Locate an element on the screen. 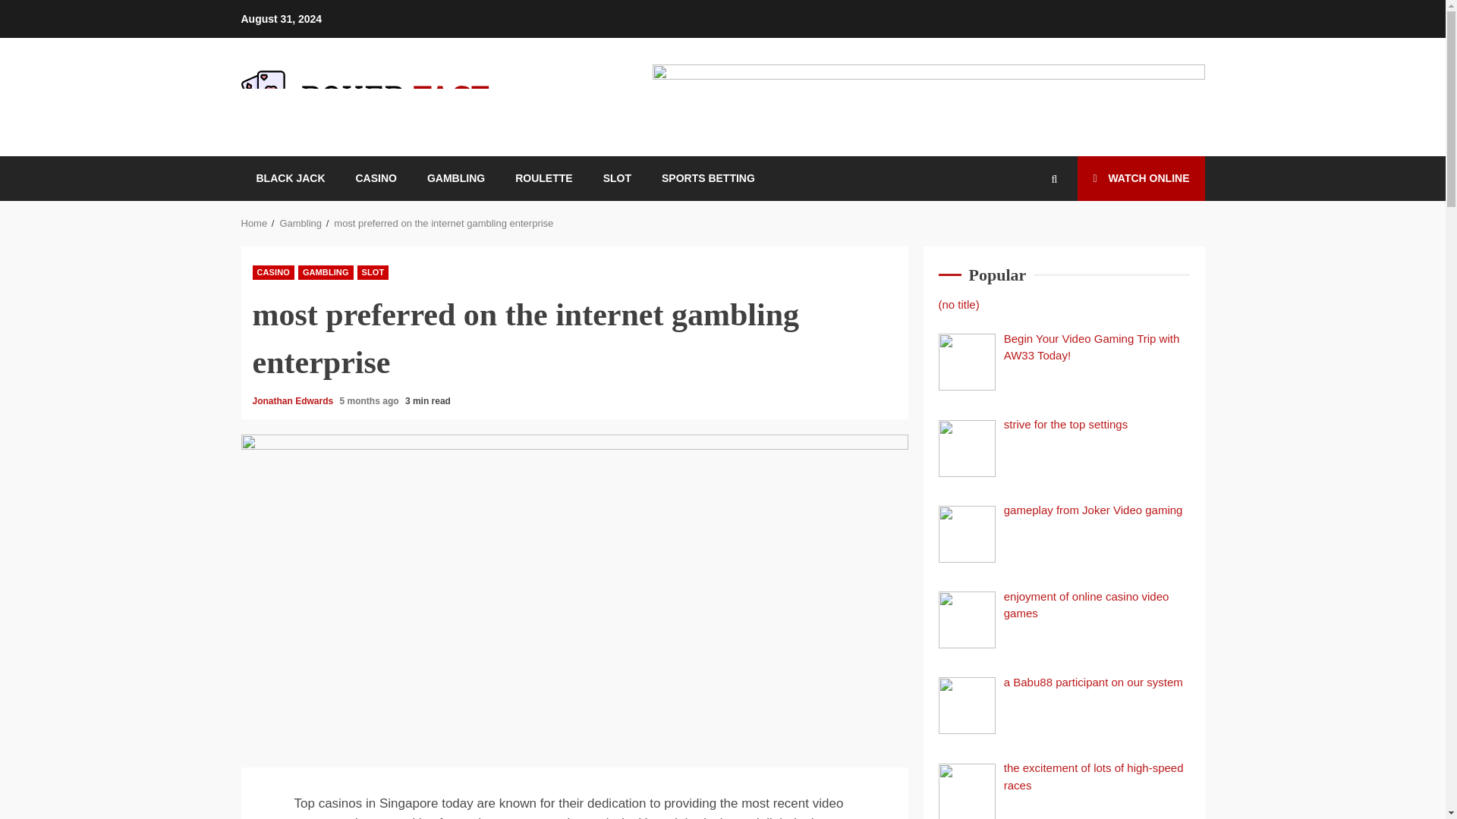 The height and width of the screenshot is (819, 1457). Home is located at coordinates (255, 223).